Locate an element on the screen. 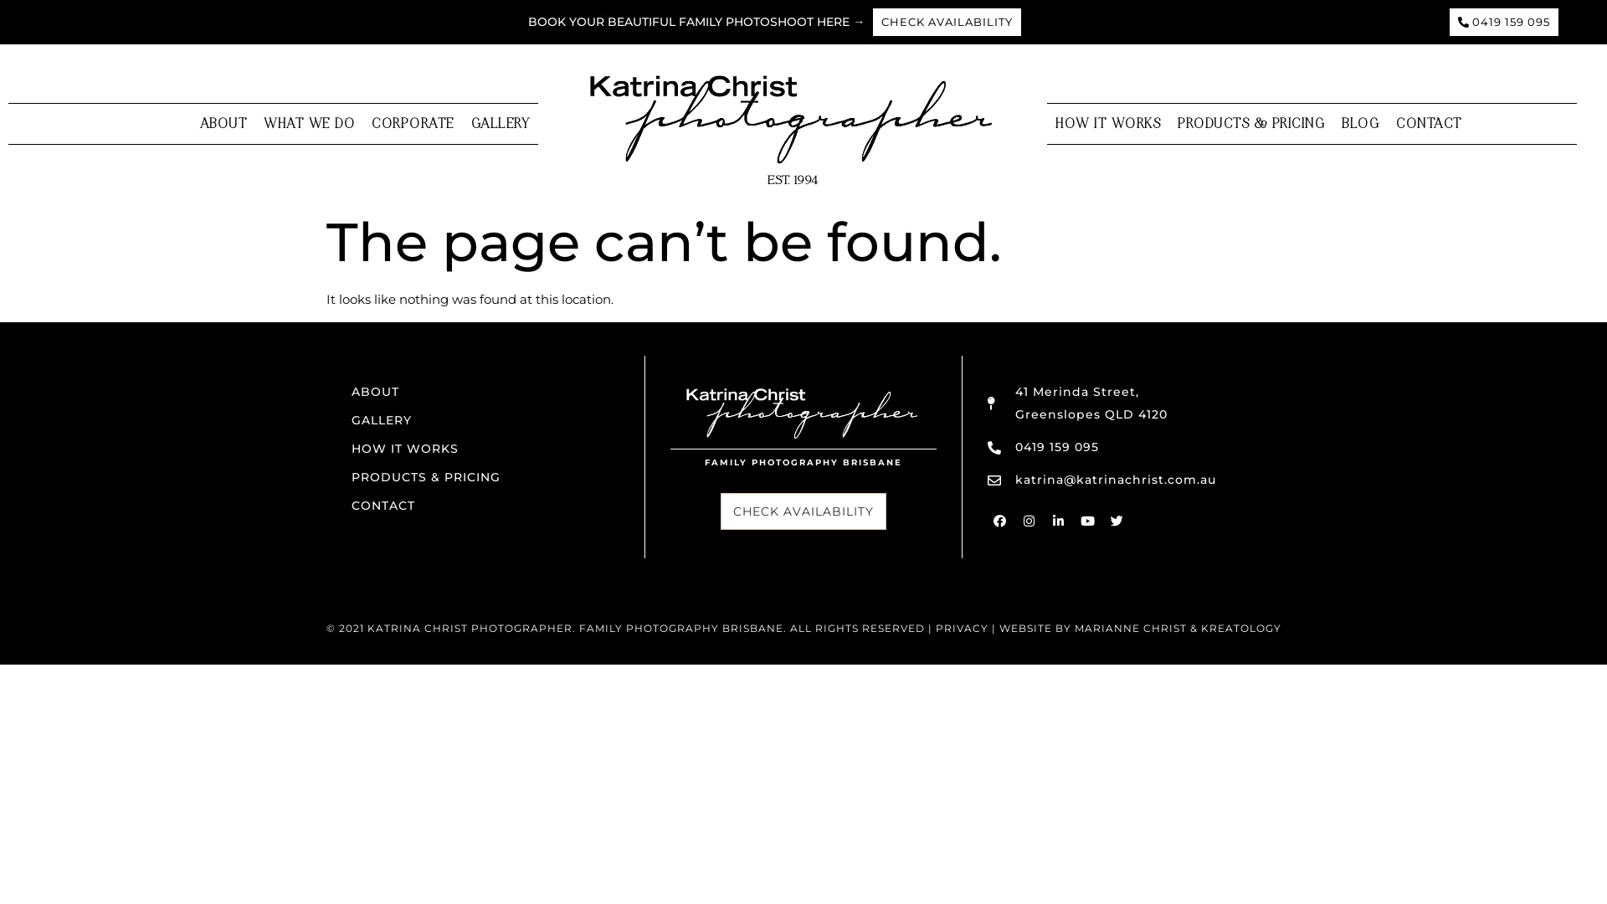 The height and width of the screenshot is (904, 1607). 0419 159 095 is located at coordinates (1504, 22).